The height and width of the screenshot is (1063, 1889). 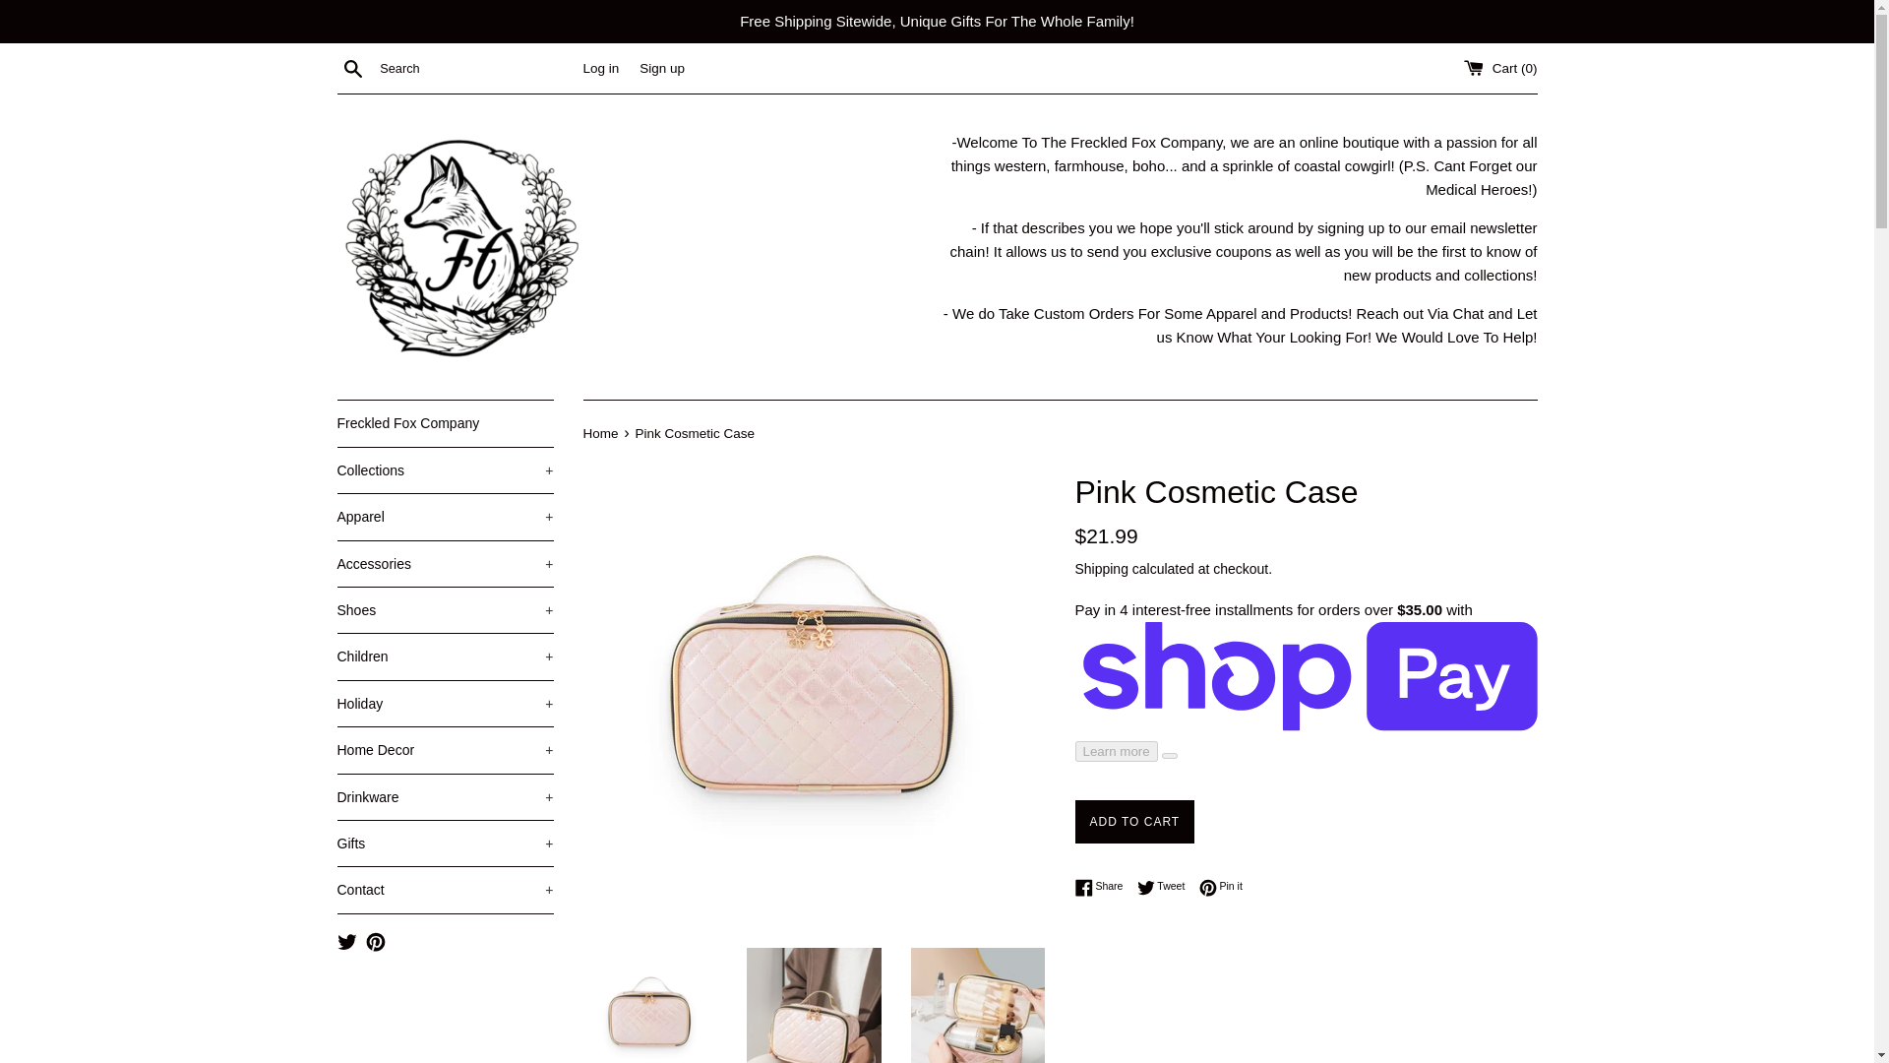 I want to click on Tweet on Twitter, so click(x=1166, y=887).